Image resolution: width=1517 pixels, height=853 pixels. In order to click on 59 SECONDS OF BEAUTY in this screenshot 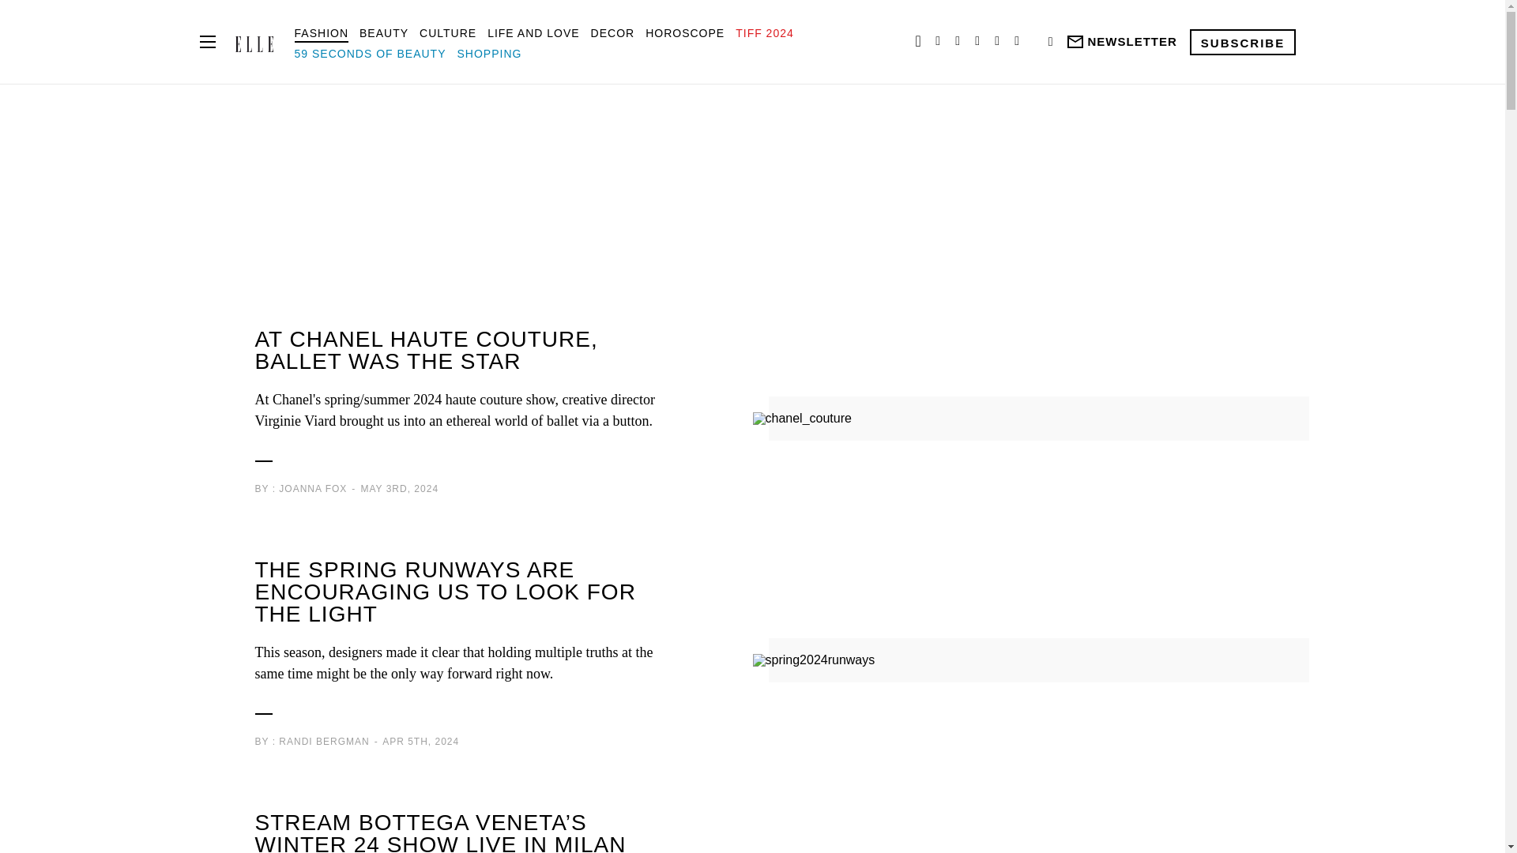, I will do `click(370, 54)`.